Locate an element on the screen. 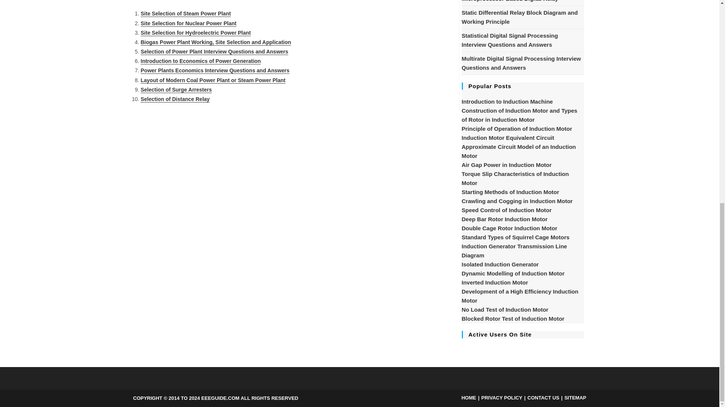  Site Selection for Nuclear Power Plant is located at coordinates (188, 23).